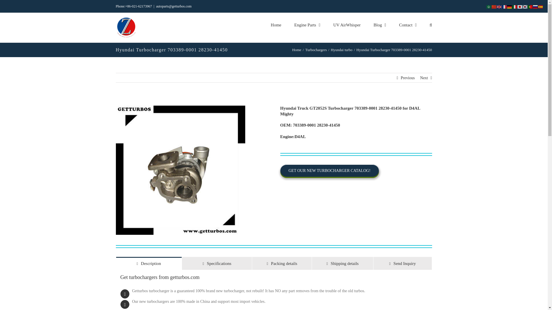 The image size is (552, 310). I want to click on Deutsch, so click(509, 6).